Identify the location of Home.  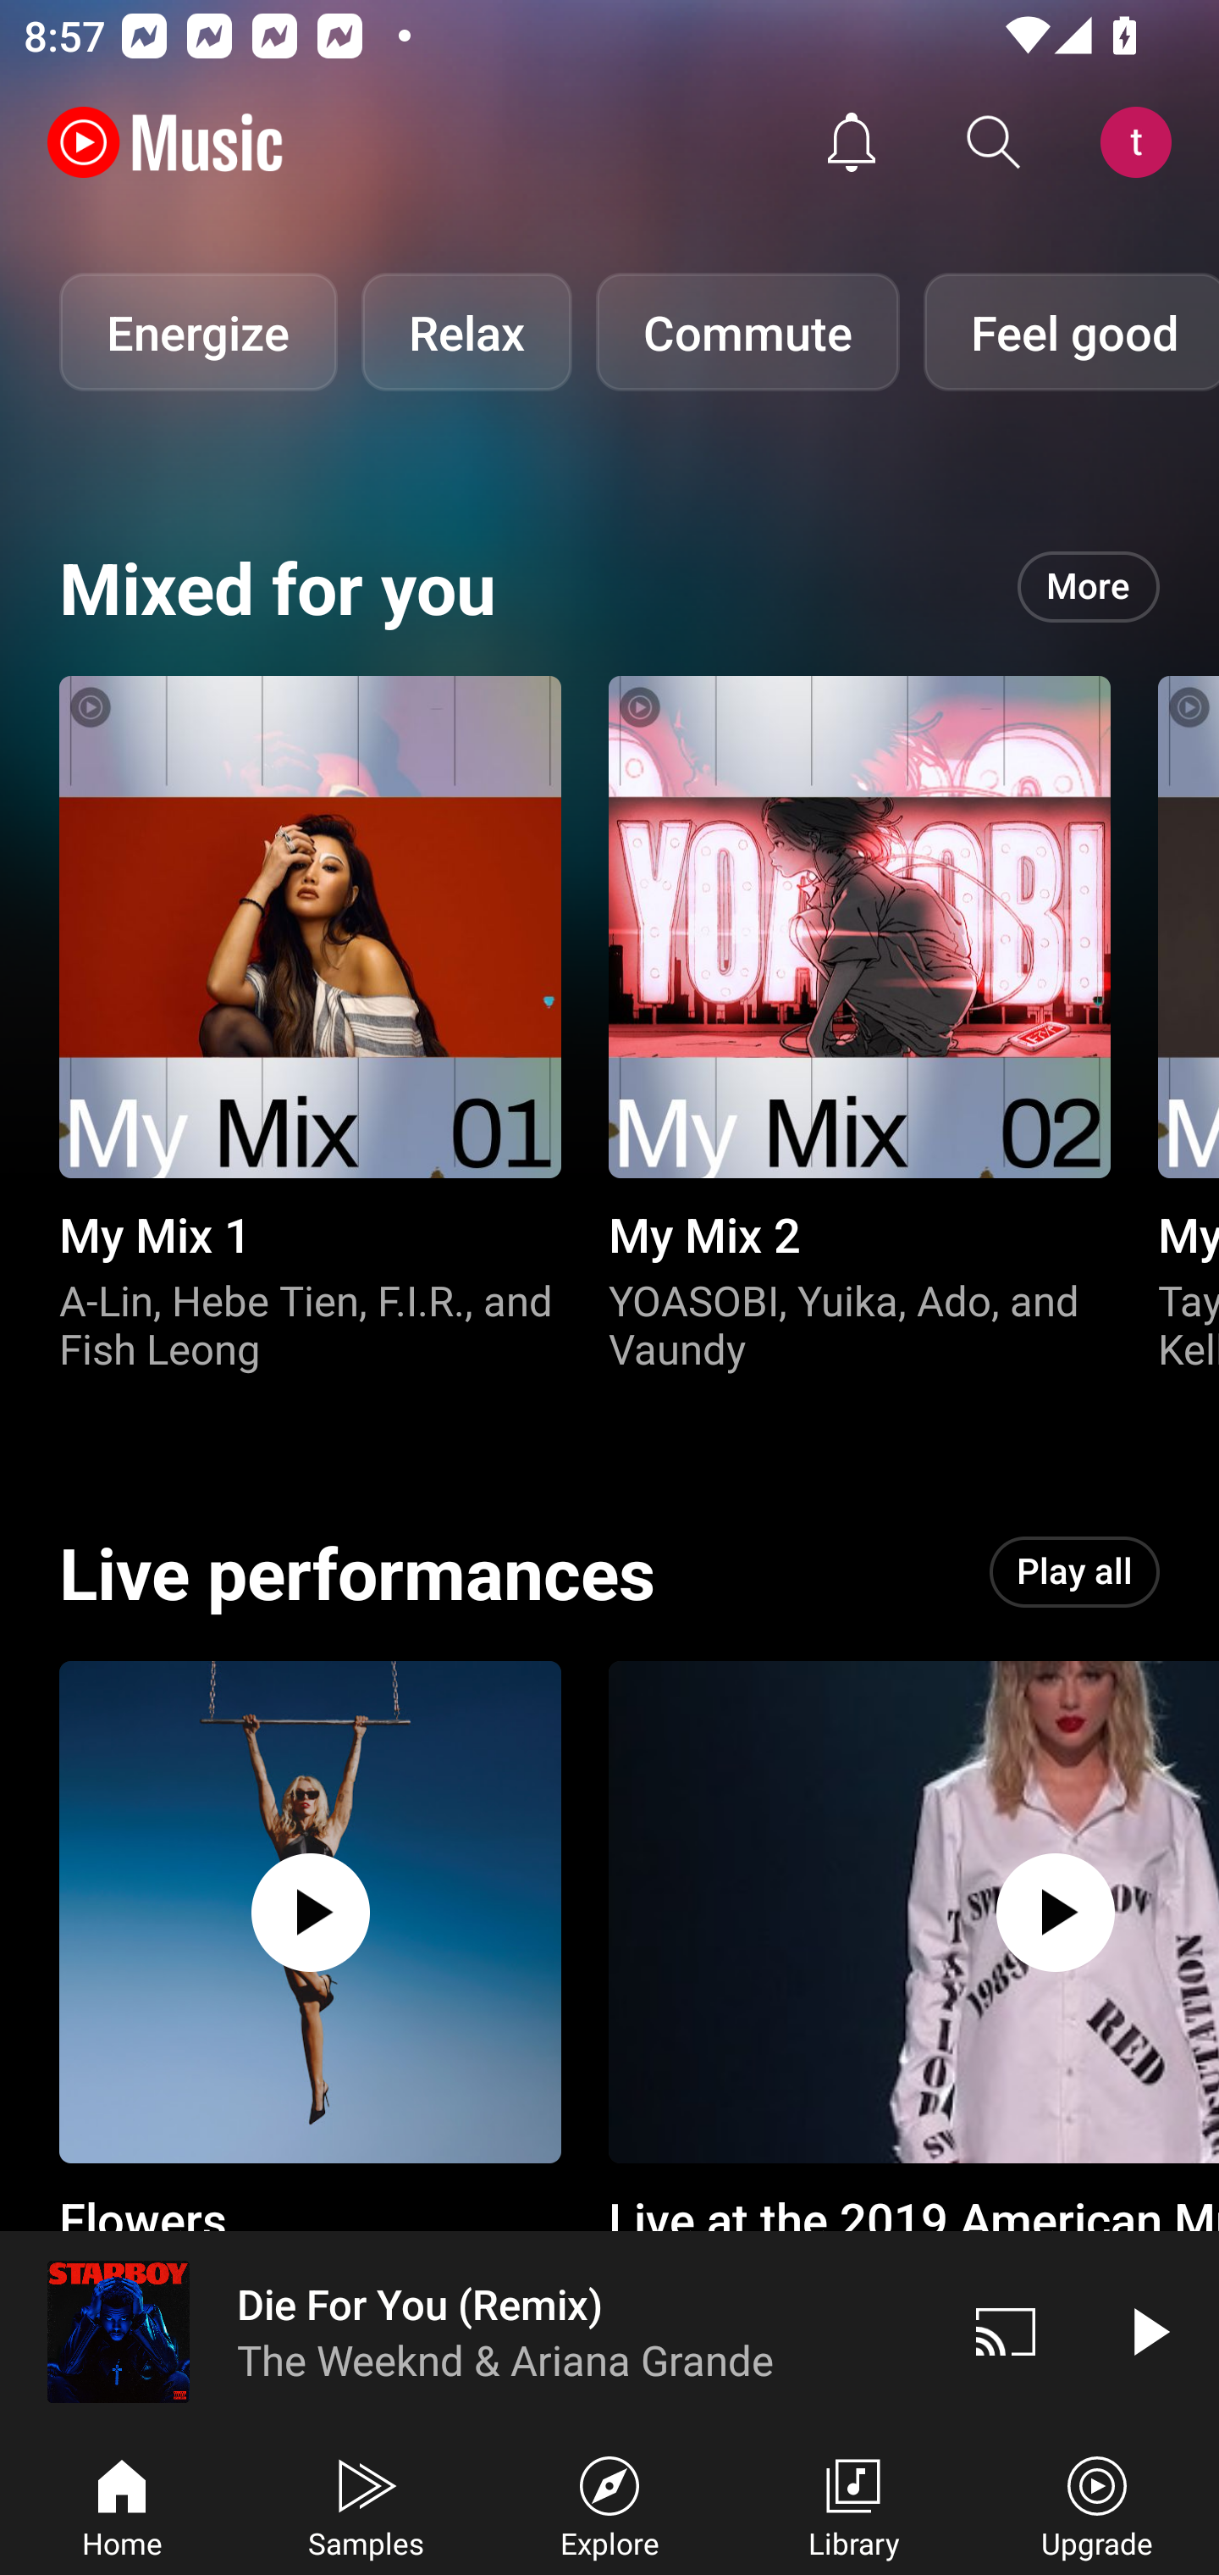
(122, 2504).